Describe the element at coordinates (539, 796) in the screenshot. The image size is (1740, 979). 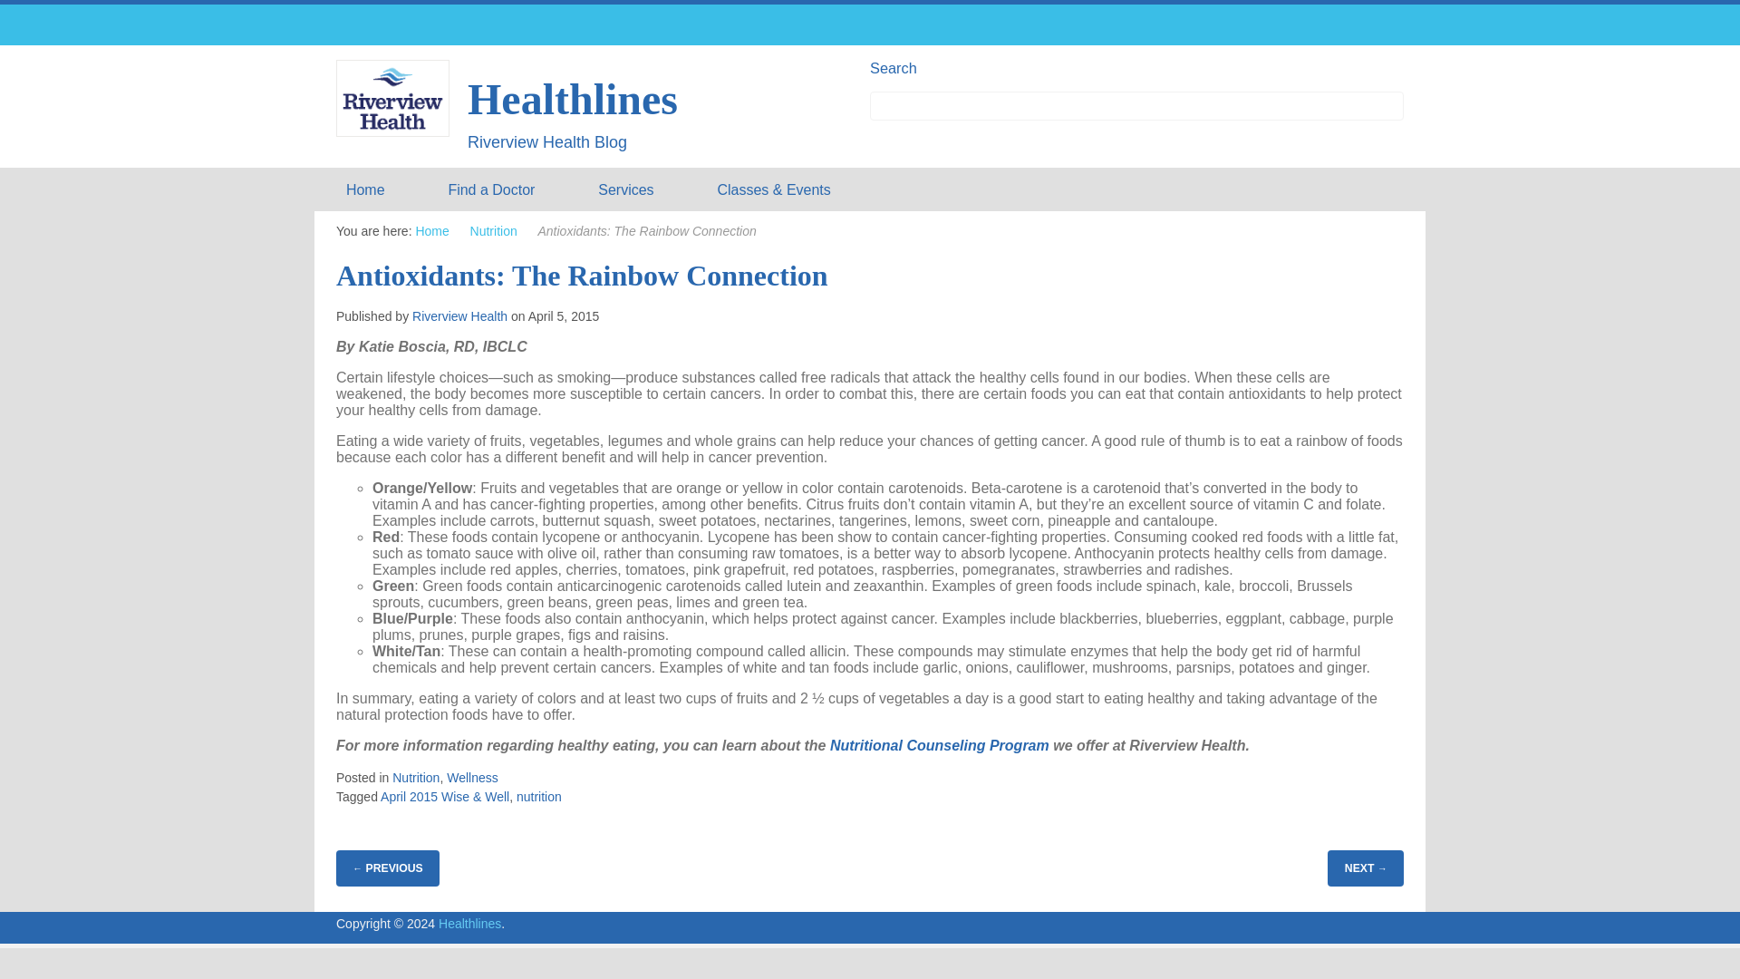
I see `nutrition` at that location.